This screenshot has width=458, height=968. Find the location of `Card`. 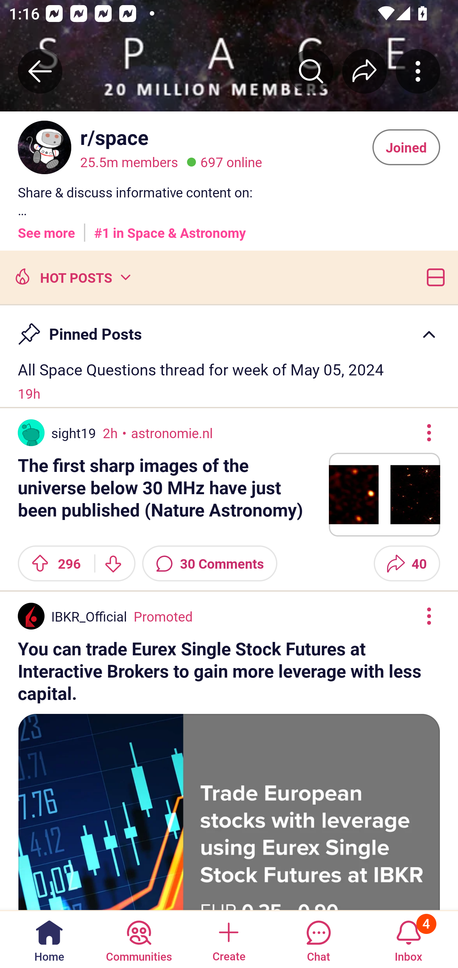

Card is located at coordinates (433, 277).